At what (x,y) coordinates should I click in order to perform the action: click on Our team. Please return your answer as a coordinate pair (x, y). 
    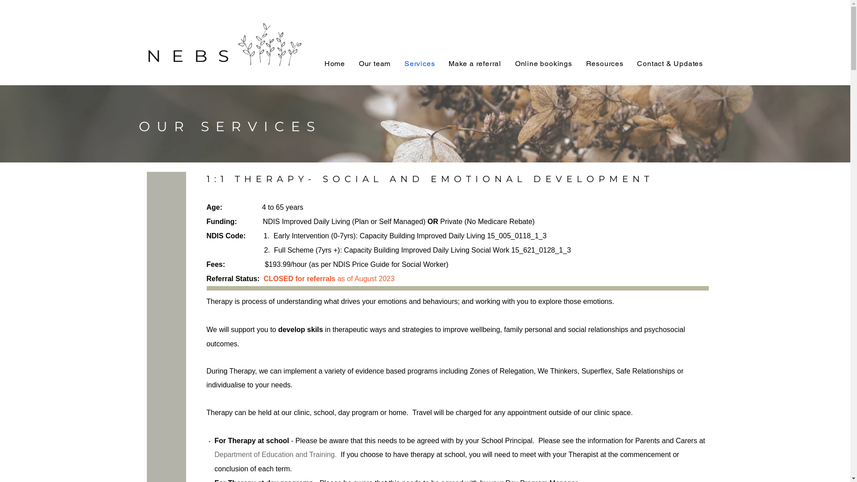
    Looking at the image, I should click on (374, 63).